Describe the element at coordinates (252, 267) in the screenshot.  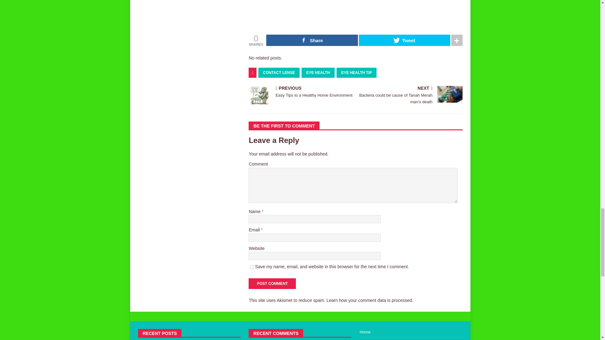
I see `EYE HEALTH` at that location.